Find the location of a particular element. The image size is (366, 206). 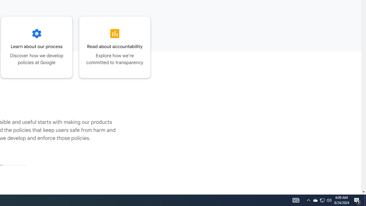

Go to the Accountability page is located at coordinates (115, 47).